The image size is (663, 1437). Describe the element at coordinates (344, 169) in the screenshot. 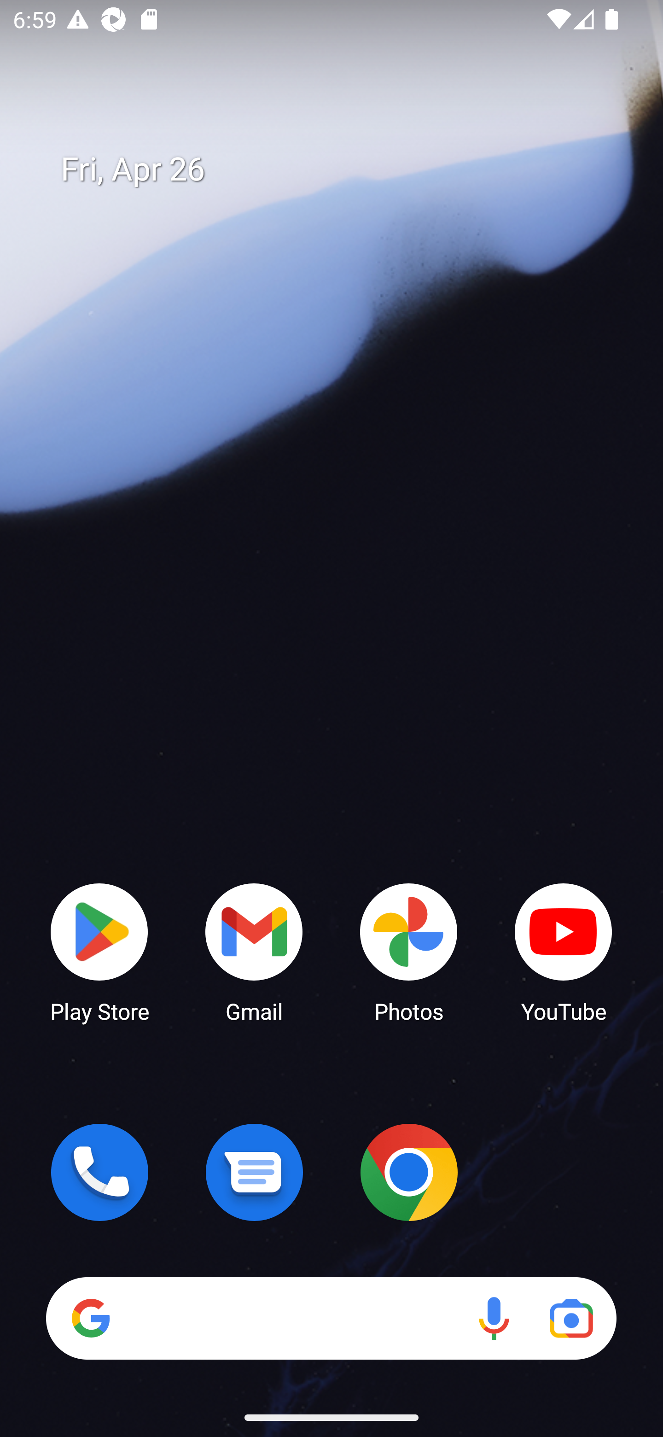

I see `Fri, Apr 26` at that location.